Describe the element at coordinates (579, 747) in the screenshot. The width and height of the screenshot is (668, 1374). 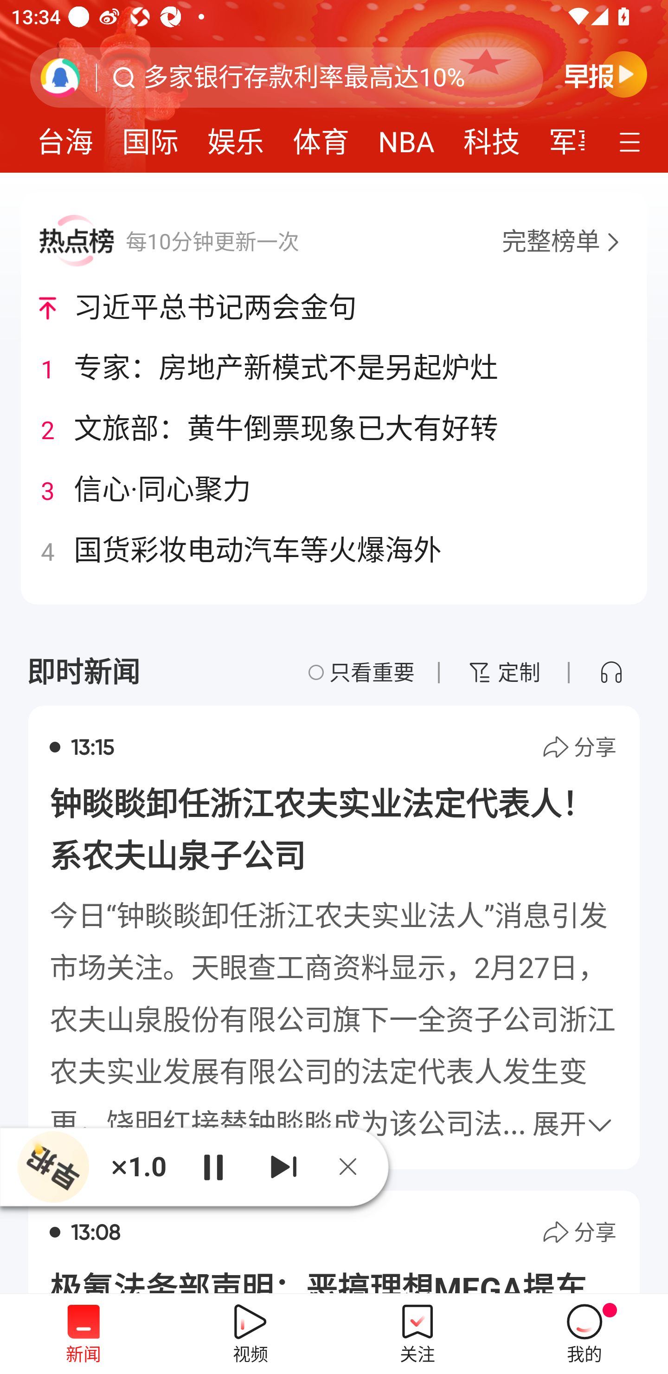
I see ` 分享` at that location.